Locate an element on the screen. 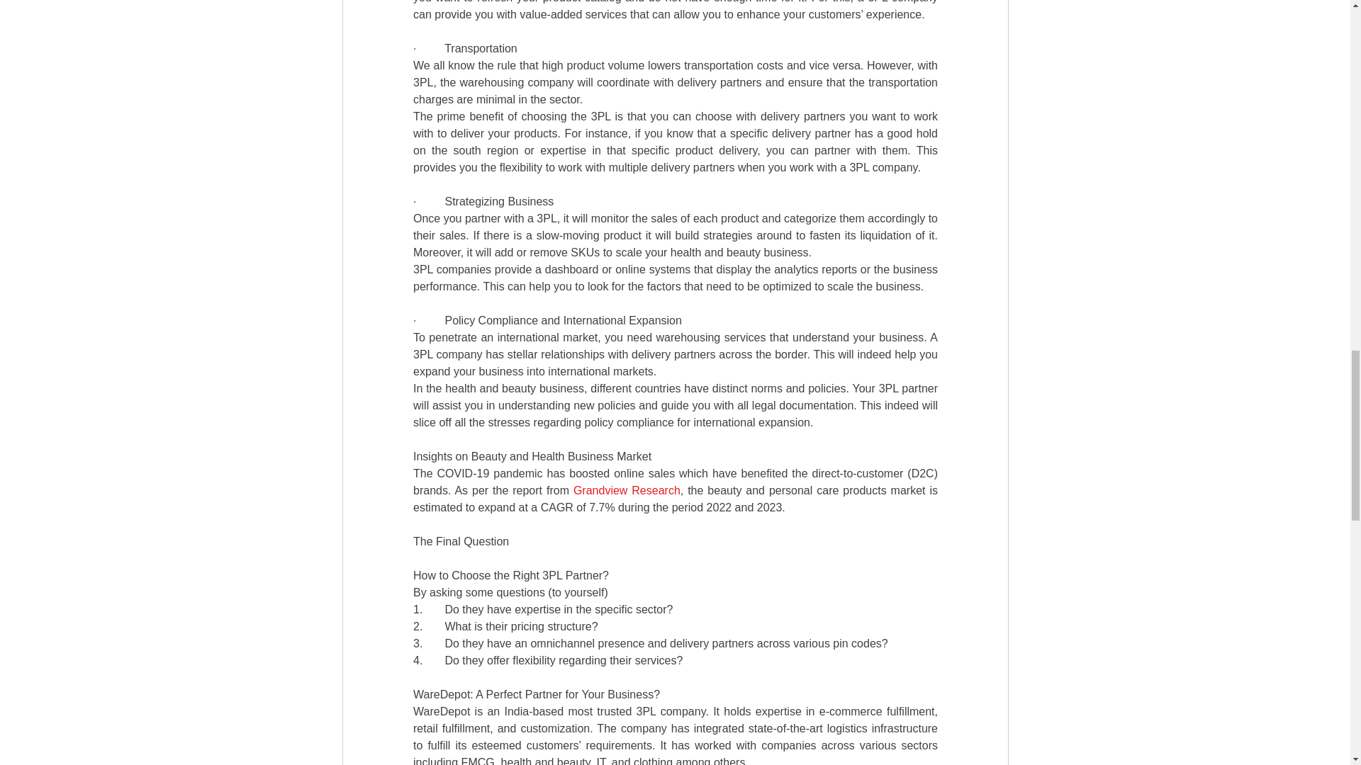 The height and width of the screenshot is (765, 1361). Grandview Research is located at coordinates (626, 490).